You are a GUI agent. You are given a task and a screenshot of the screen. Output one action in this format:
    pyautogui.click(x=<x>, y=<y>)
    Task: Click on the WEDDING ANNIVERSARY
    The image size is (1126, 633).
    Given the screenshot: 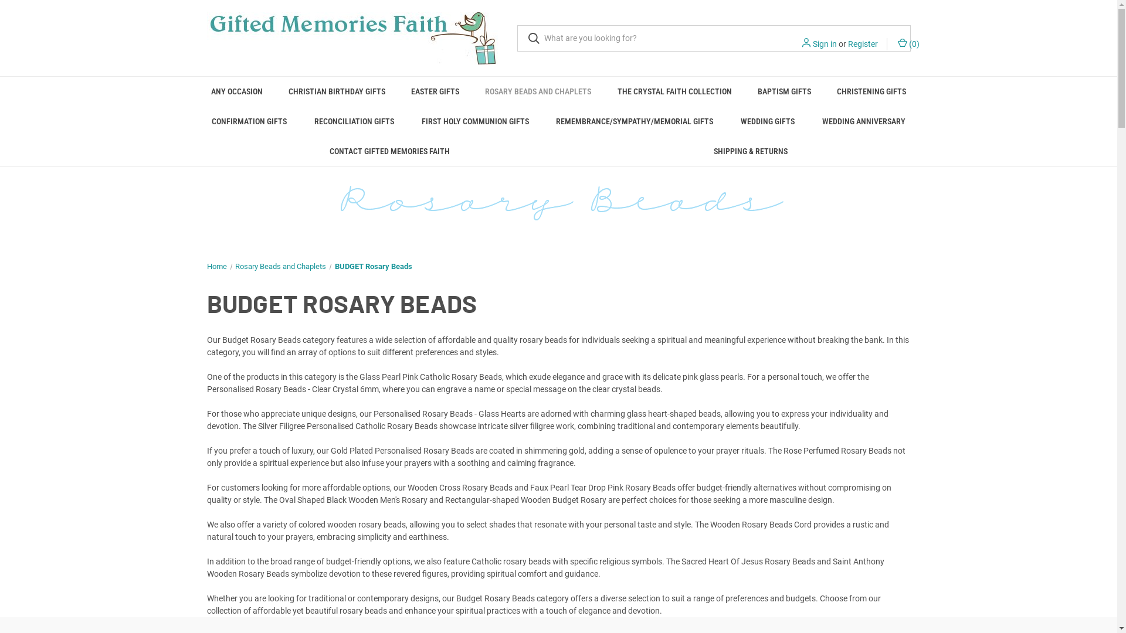 What is the action you would take?
    pyautogui.click(x=864, y=122)
    